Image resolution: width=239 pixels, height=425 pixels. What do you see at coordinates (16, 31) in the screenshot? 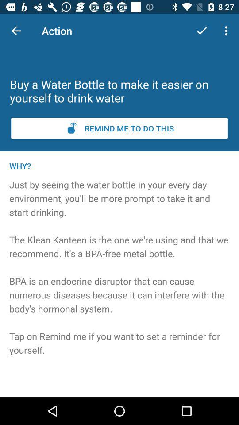
I see `launch icon to the left of action item` at bounding box center [16, 31].